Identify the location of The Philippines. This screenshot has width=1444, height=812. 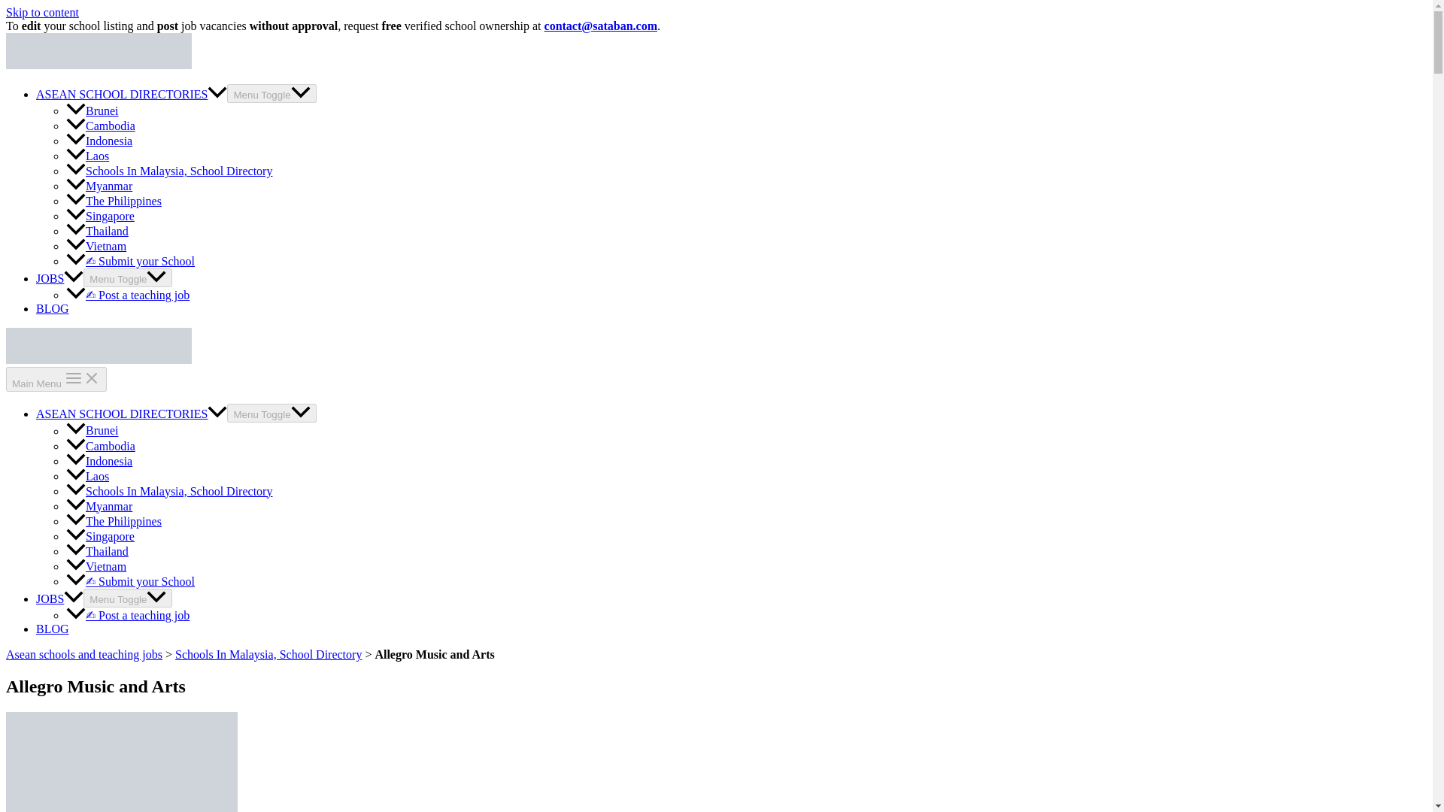
(114, 521).